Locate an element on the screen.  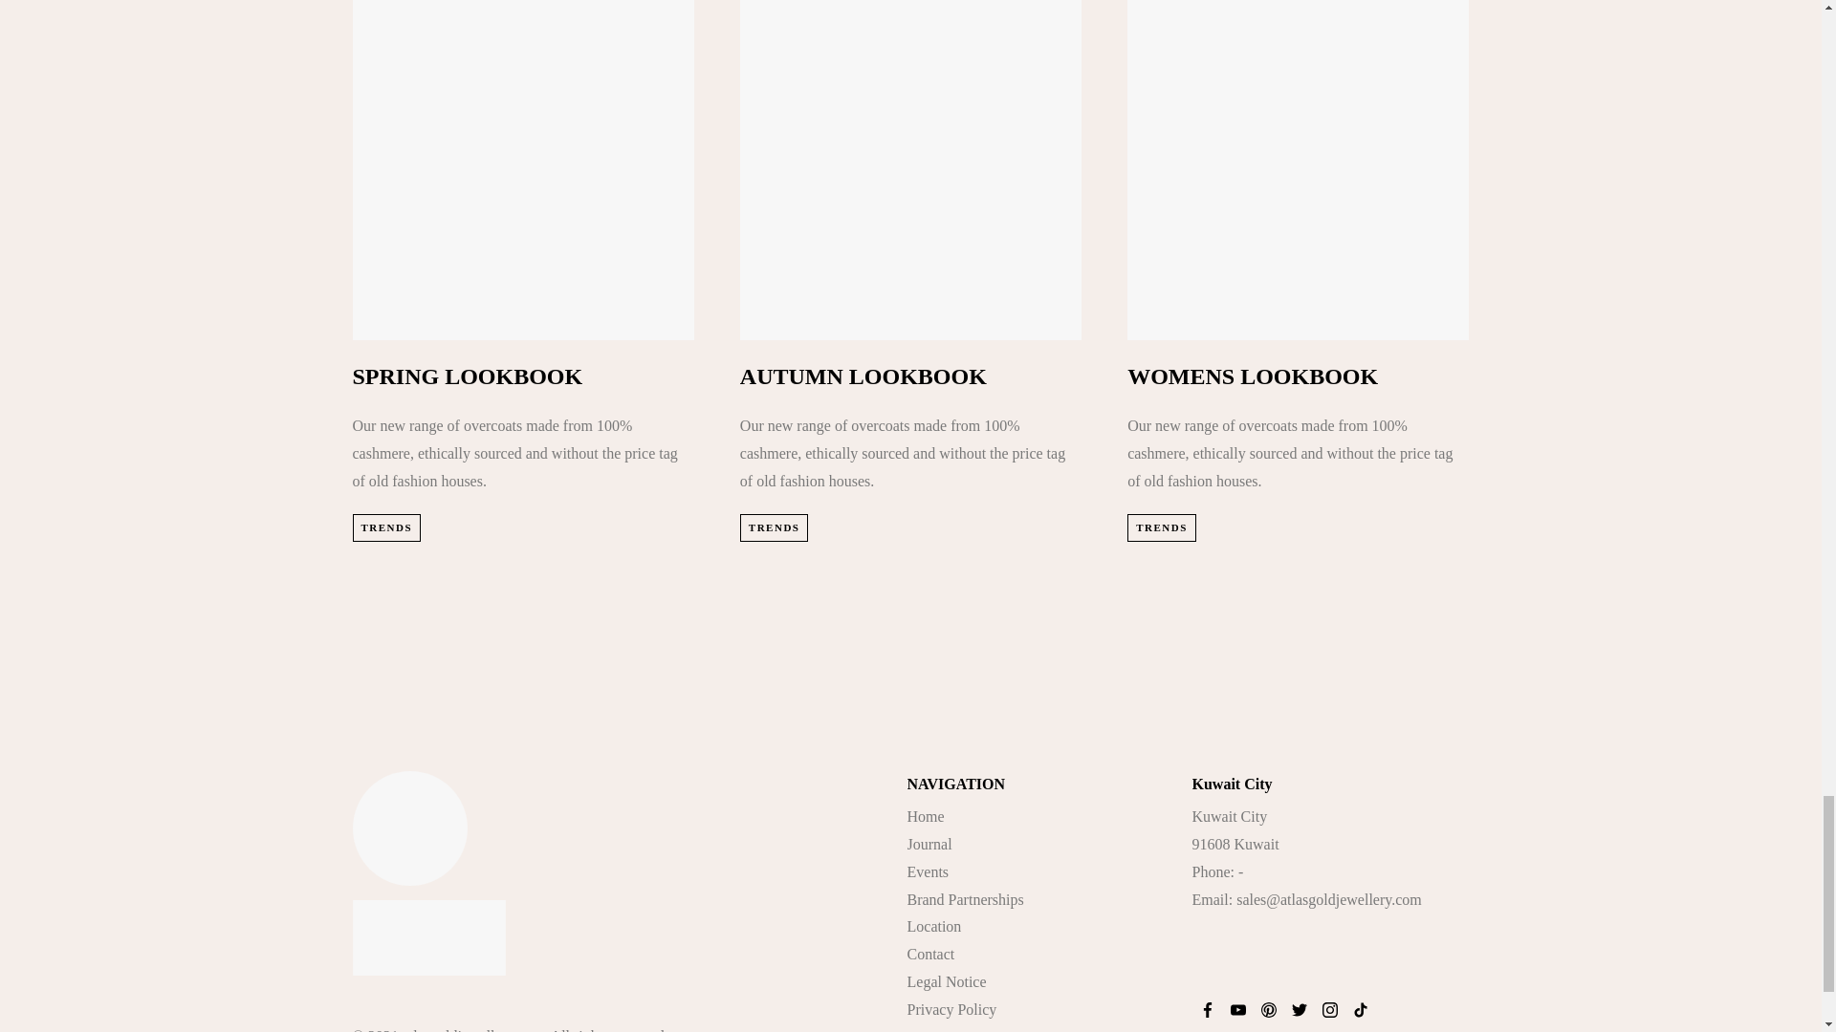
TRENDS is located at coordinates (1161, 527).